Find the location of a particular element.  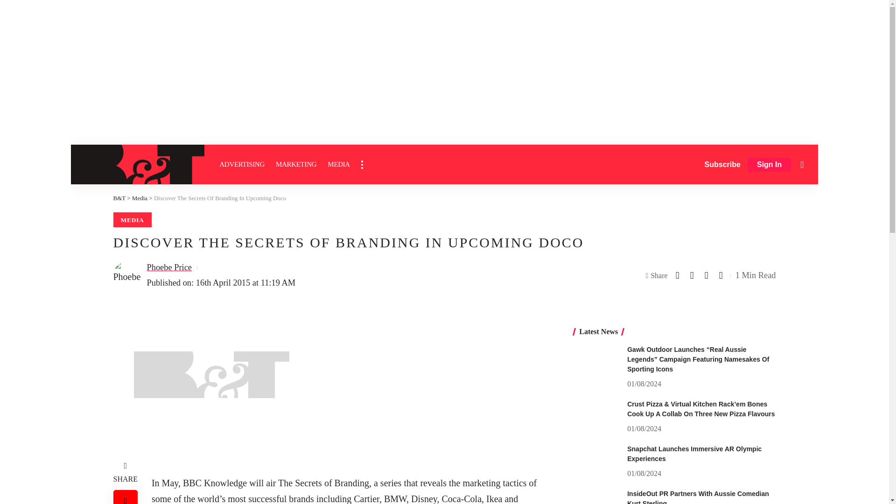

Snapchat Launches Immersive AR Olympic Experiences is located at coordinates (596, 462).